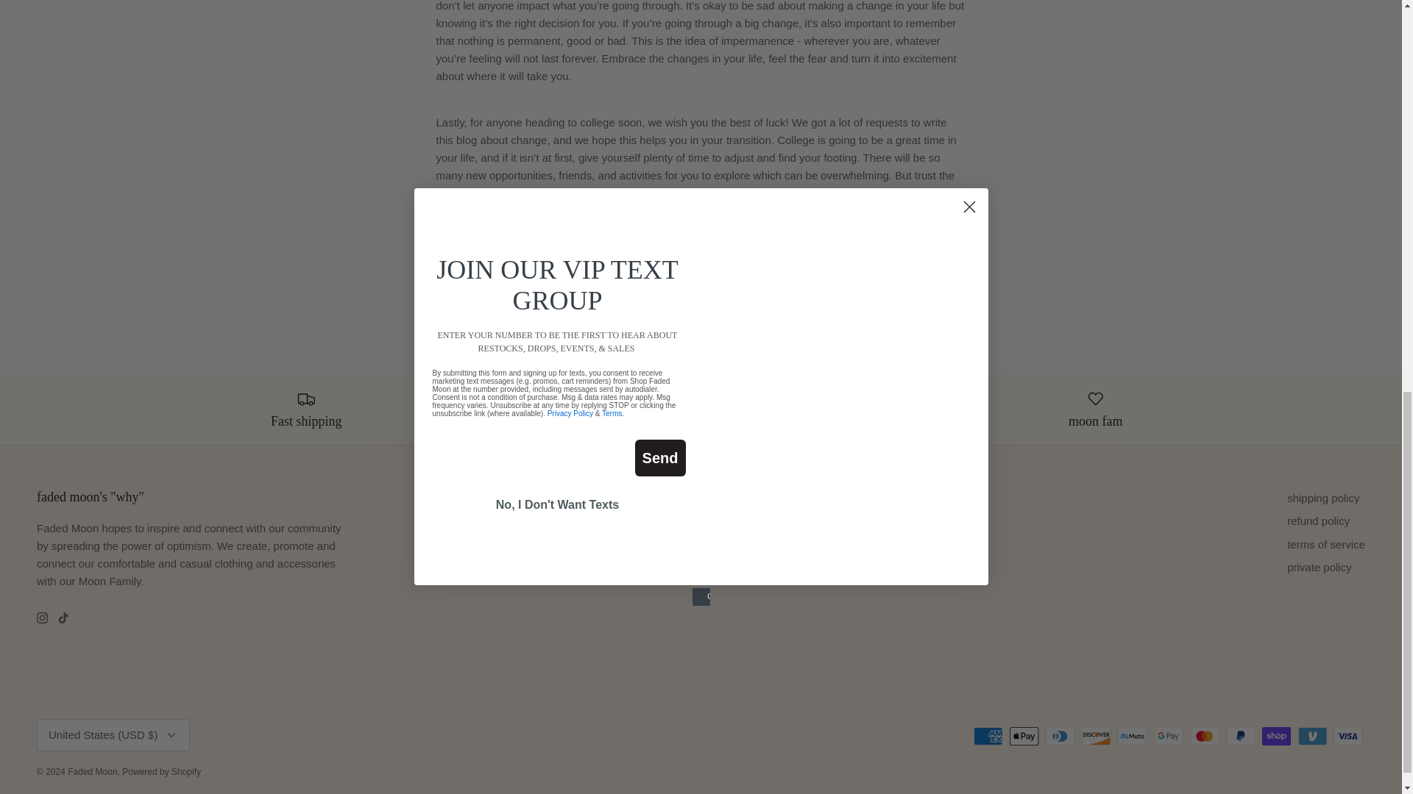 The image size is (1413, 794). What do you see at coordinates (1060, 737) in the screenshot?
I see `Diners Club` at bounding box center [1060, 737].